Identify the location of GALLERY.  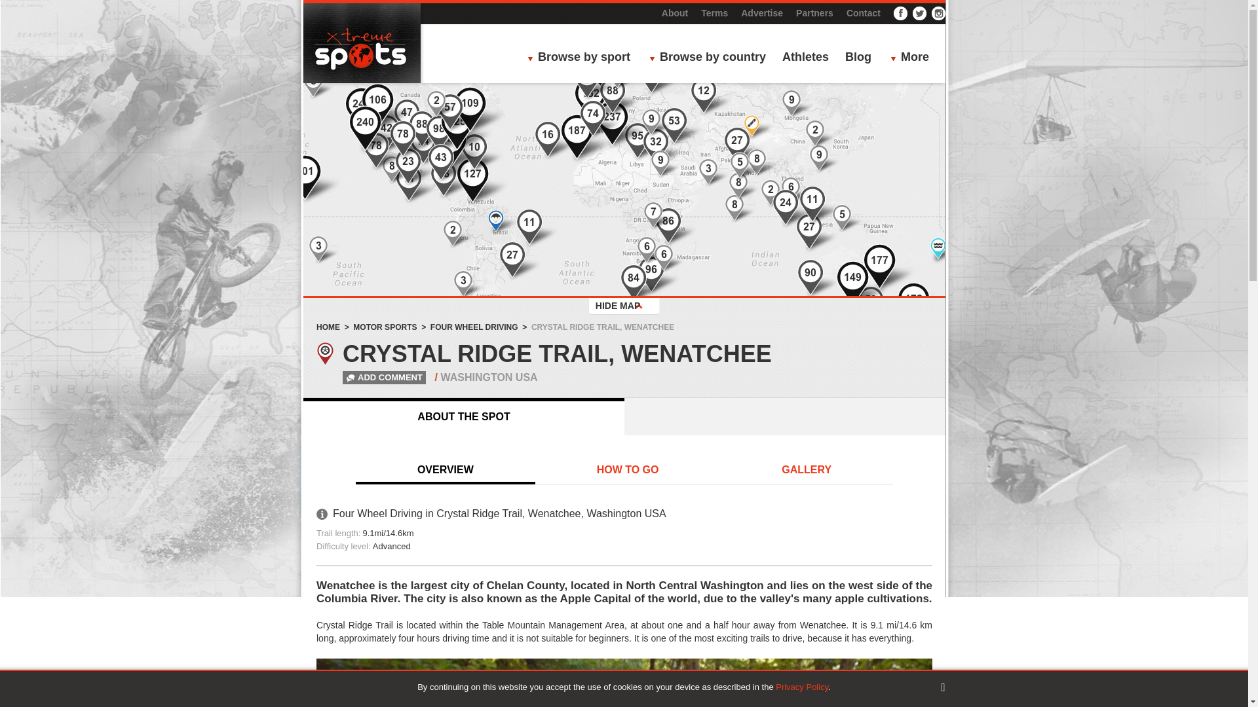
(806, 471).